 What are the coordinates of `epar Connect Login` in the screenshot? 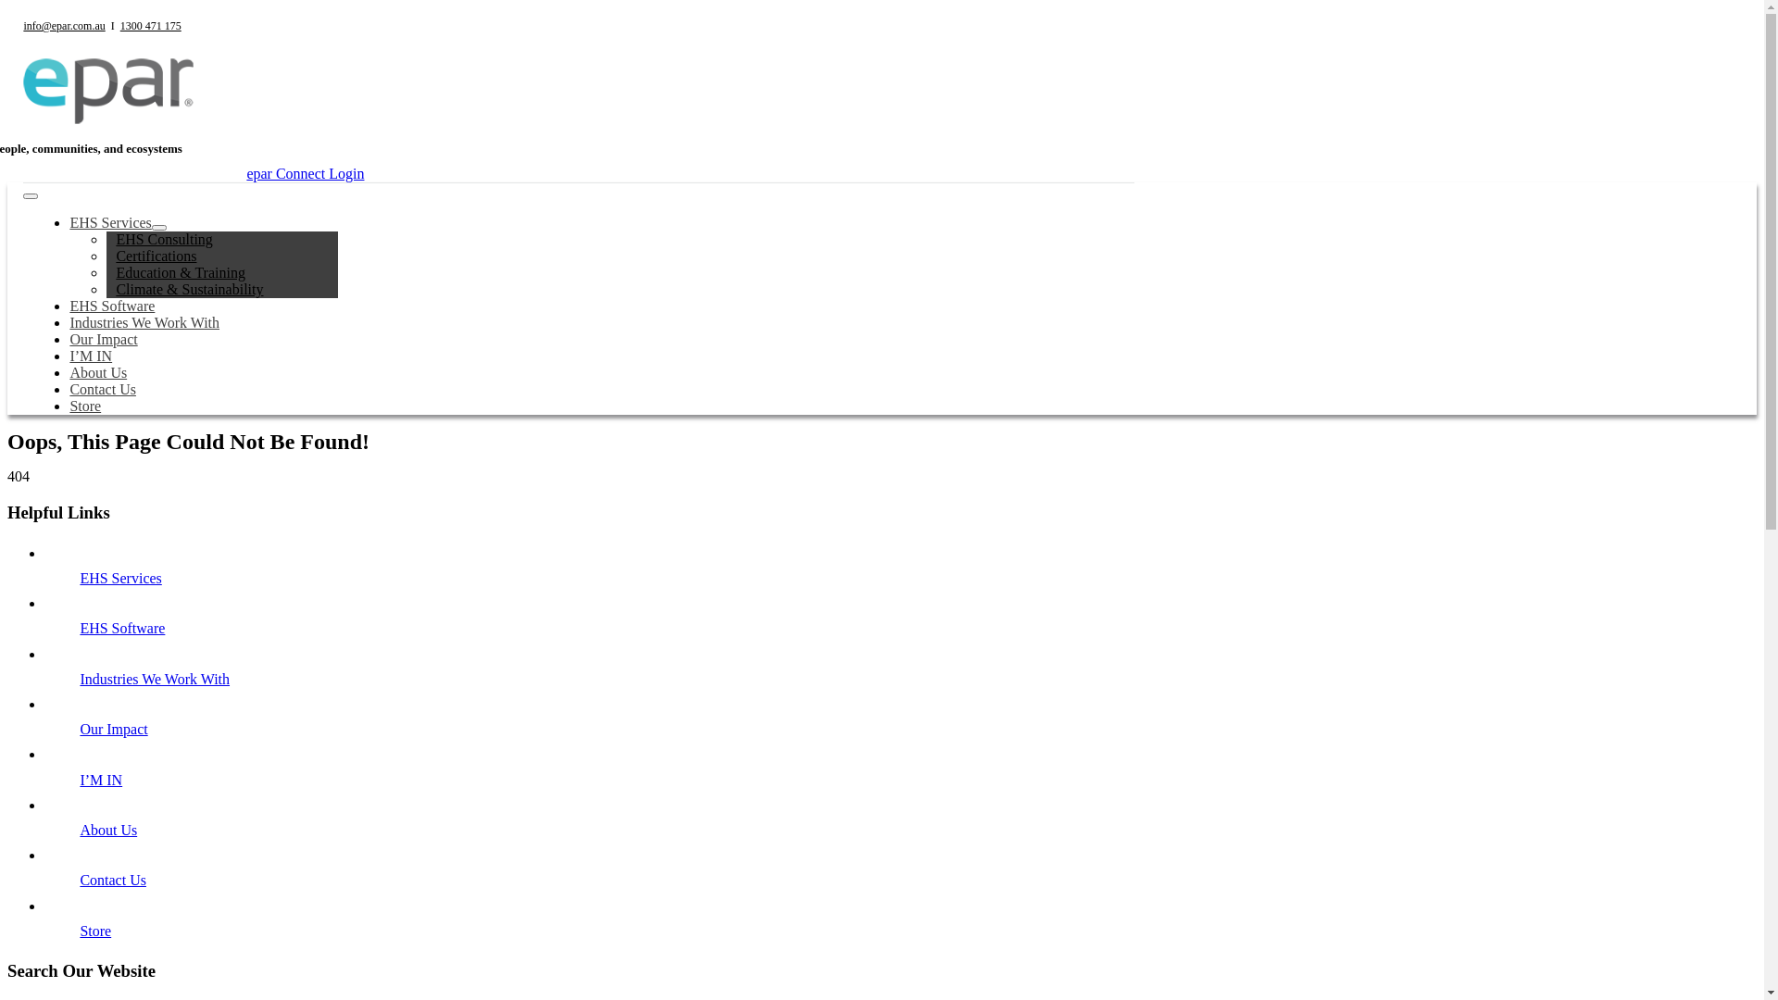 It's located at (306, 174).